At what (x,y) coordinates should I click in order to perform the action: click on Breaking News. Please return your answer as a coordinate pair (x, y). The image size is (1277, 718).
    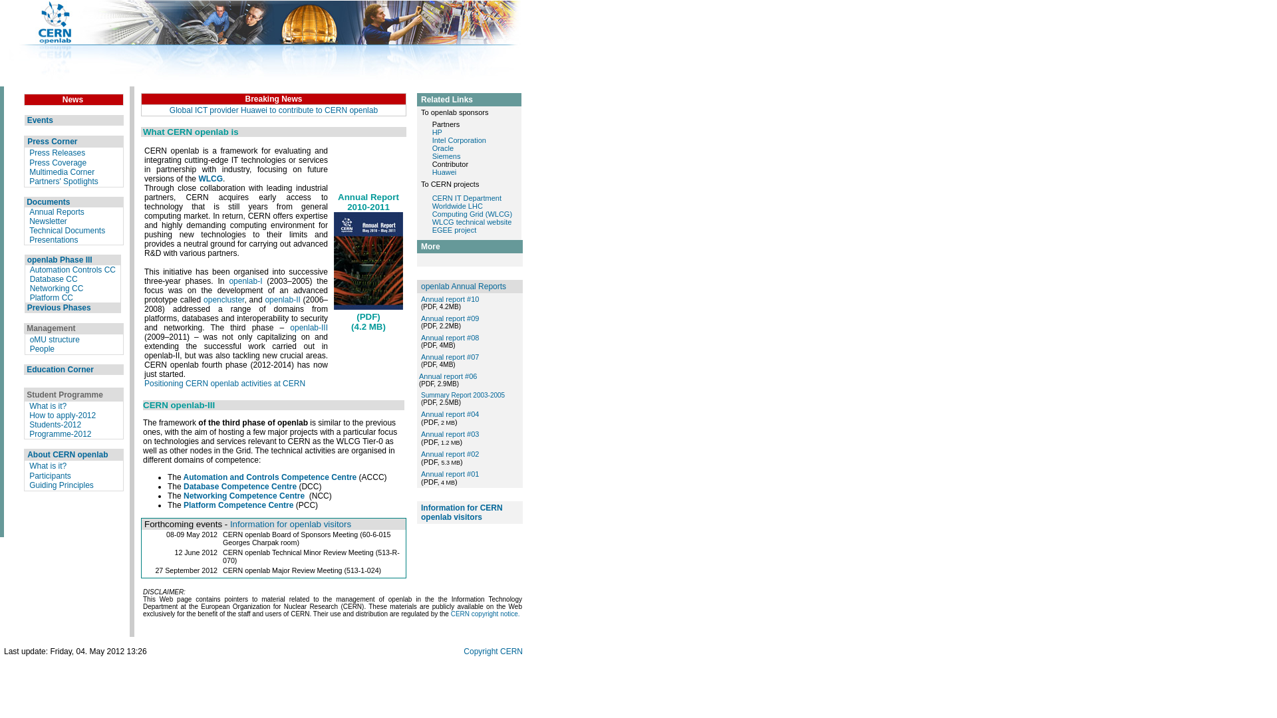
    Looking at the image, I should click on (273, 98).